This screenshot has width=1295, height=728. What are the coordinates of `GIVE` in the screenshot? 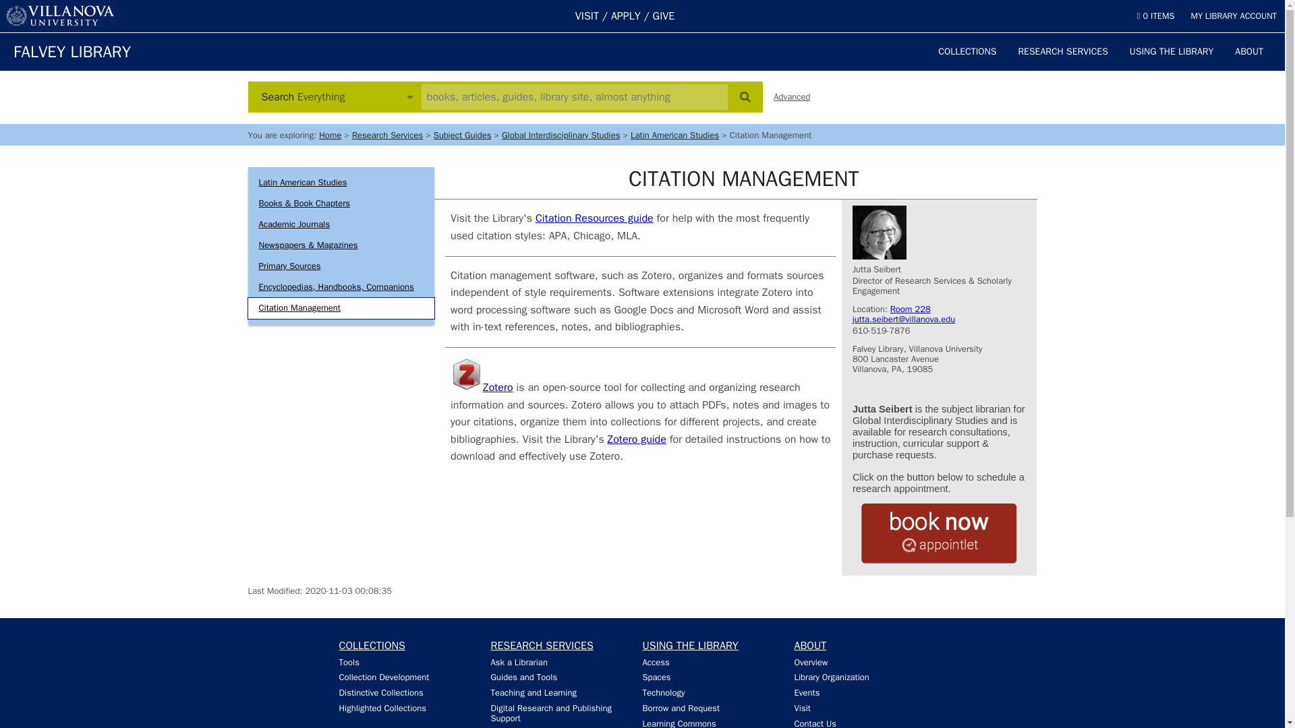 It's located at (664, 16).